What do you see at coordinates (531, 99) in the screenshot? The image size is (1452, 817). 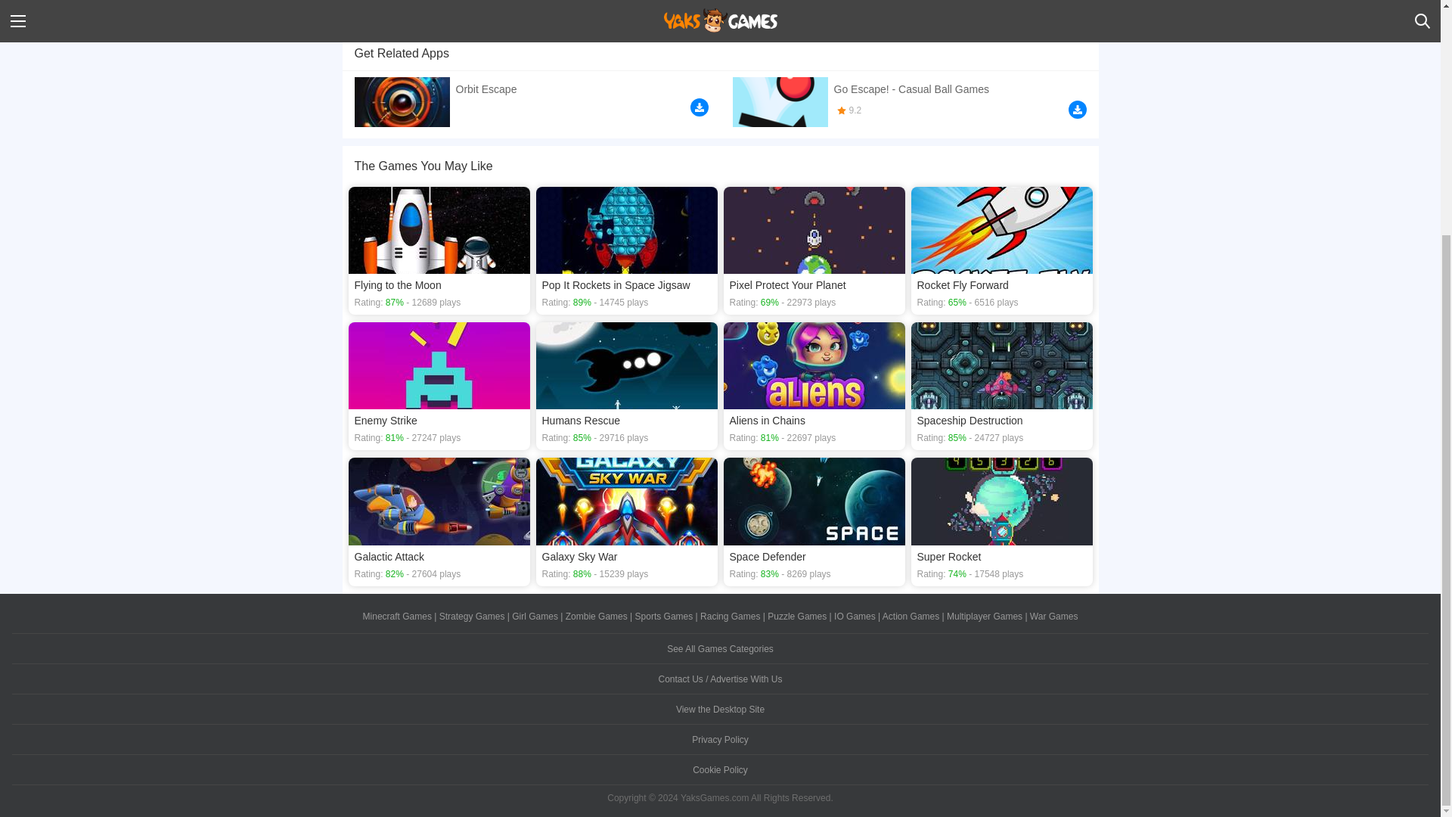 I see `Orbit Escape` at bounding box center [531, 99].